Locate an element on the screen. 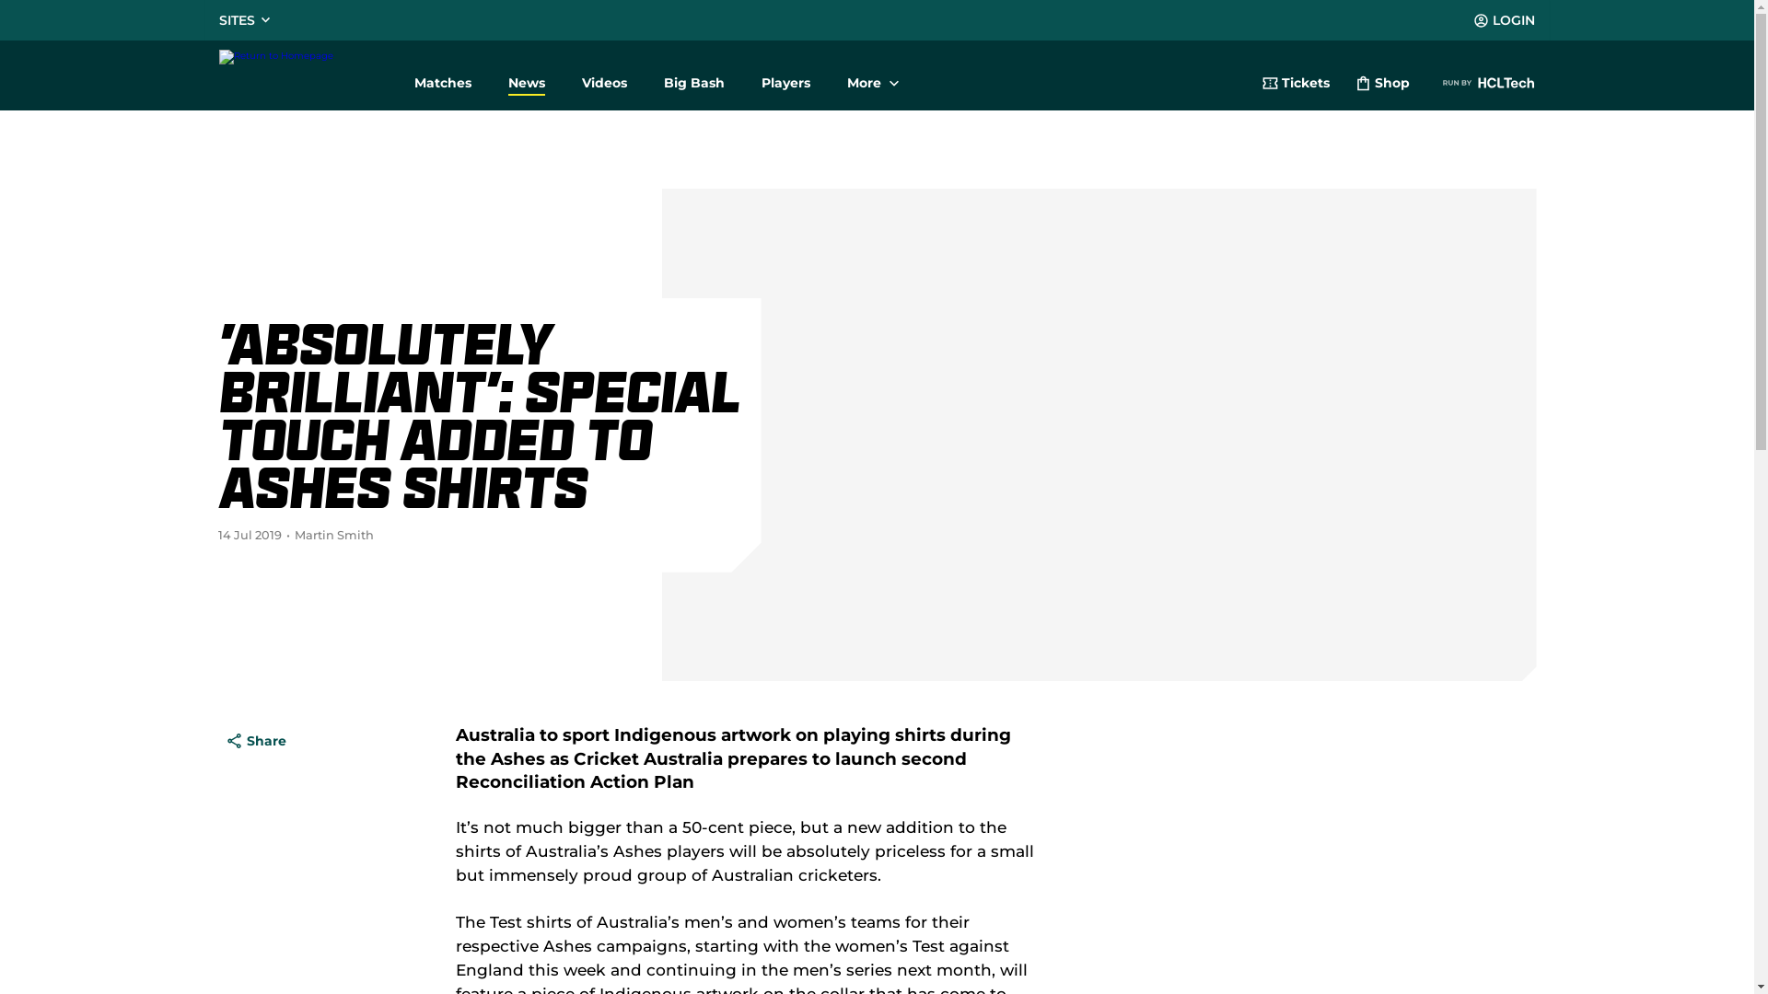  Matches is located at coordinates (443, 75).